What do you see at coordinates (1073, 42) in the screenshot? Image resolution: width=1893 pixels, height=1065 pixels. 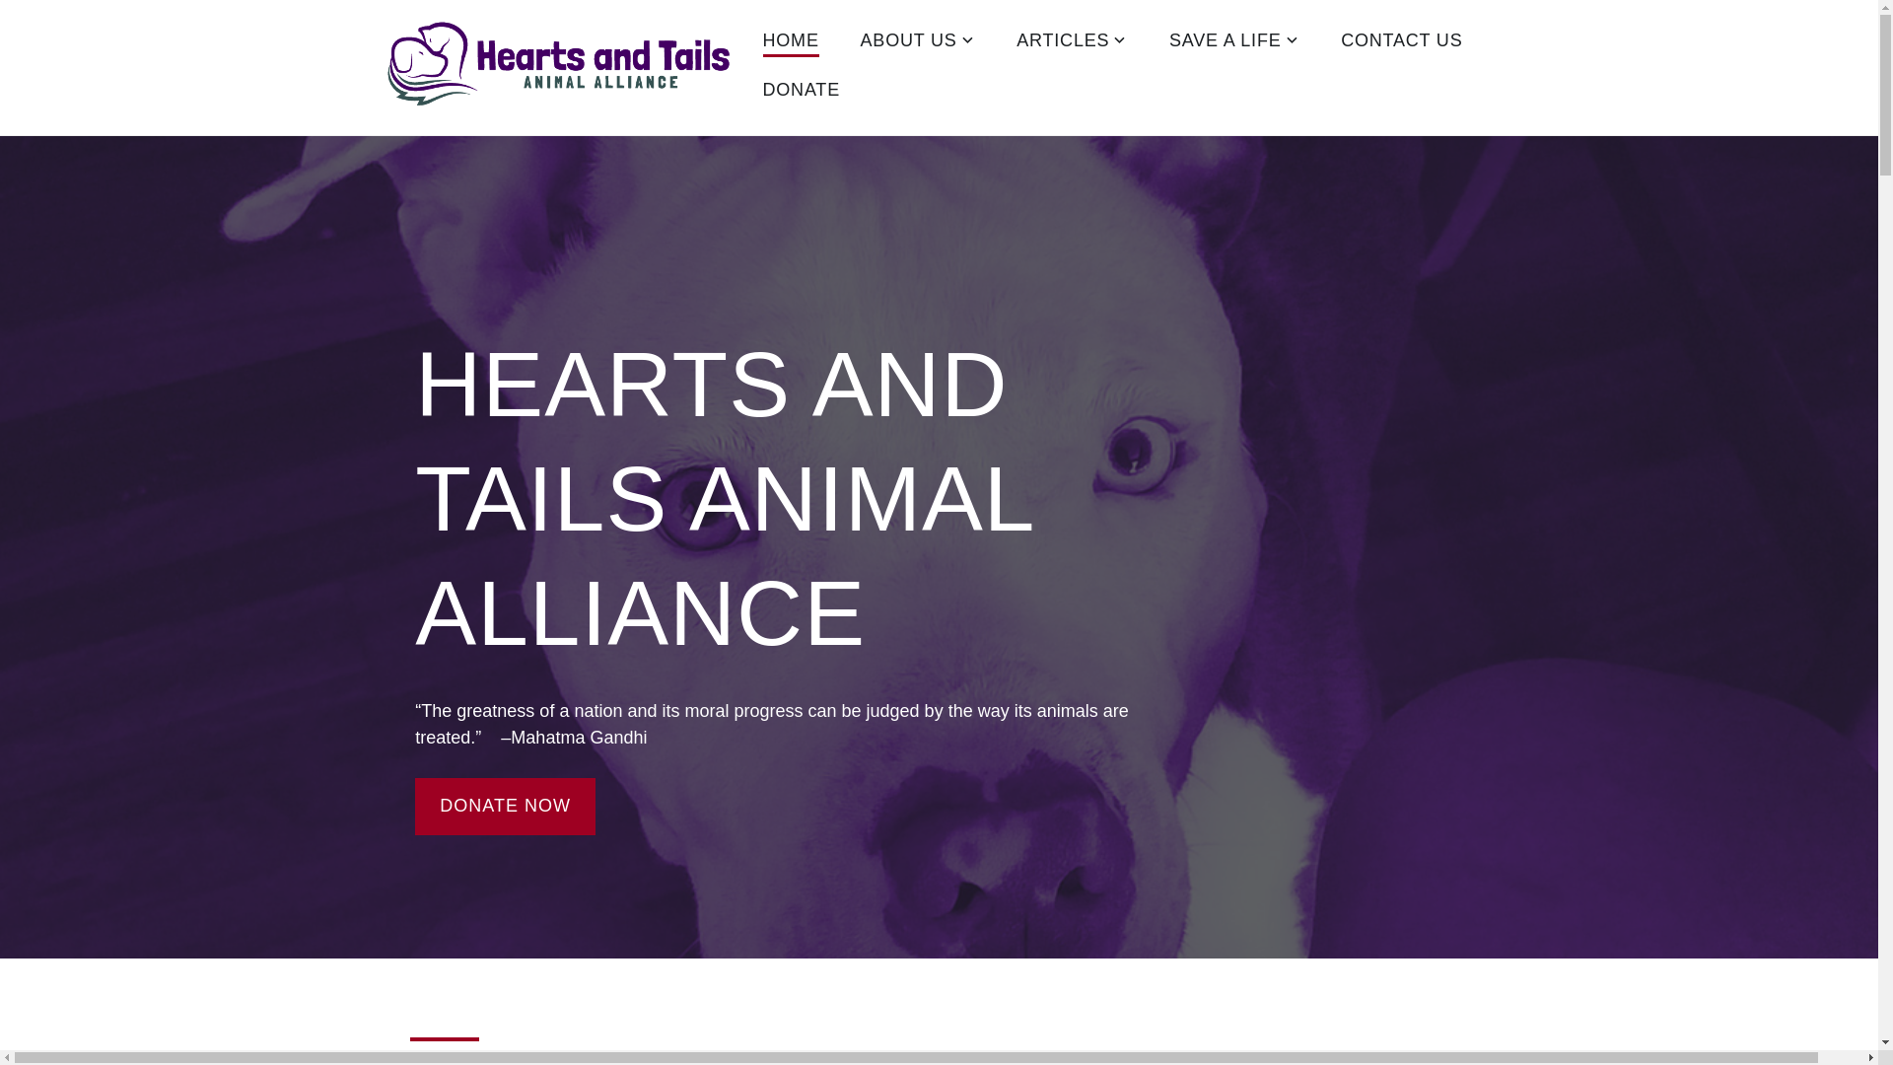 I see `ARTICLES` at bounding box center [1073, 42].